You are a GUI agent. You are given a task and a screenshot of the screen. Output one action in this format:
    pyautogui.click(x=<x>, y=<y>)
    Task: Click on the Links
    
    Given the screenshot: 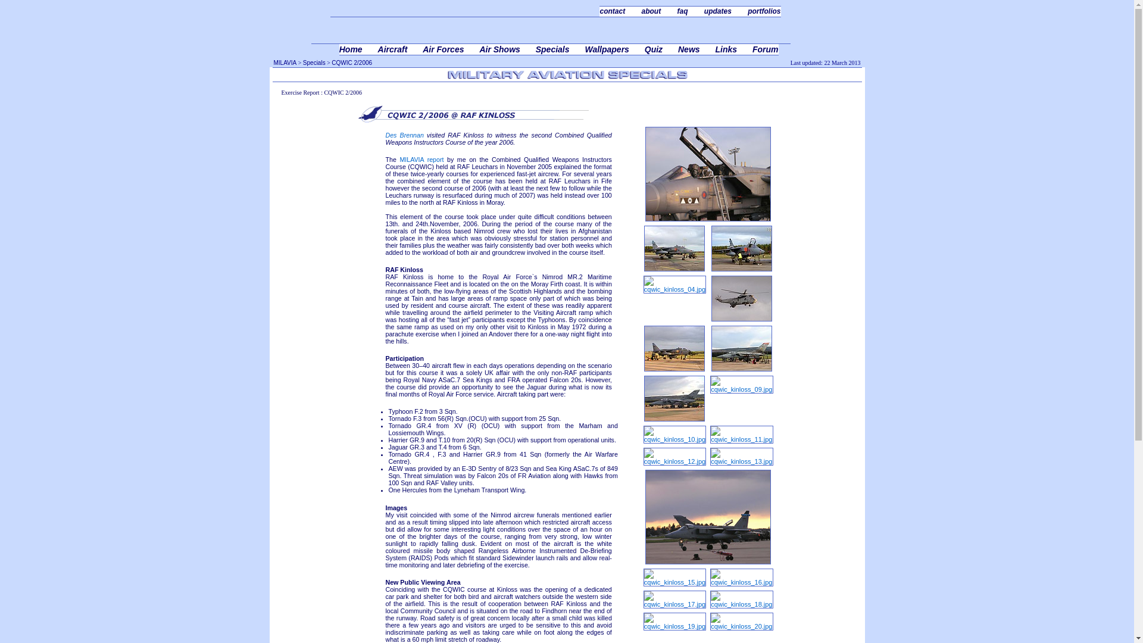 What is the action you would take?
    pyautogui.click(x=734, y=49)
    